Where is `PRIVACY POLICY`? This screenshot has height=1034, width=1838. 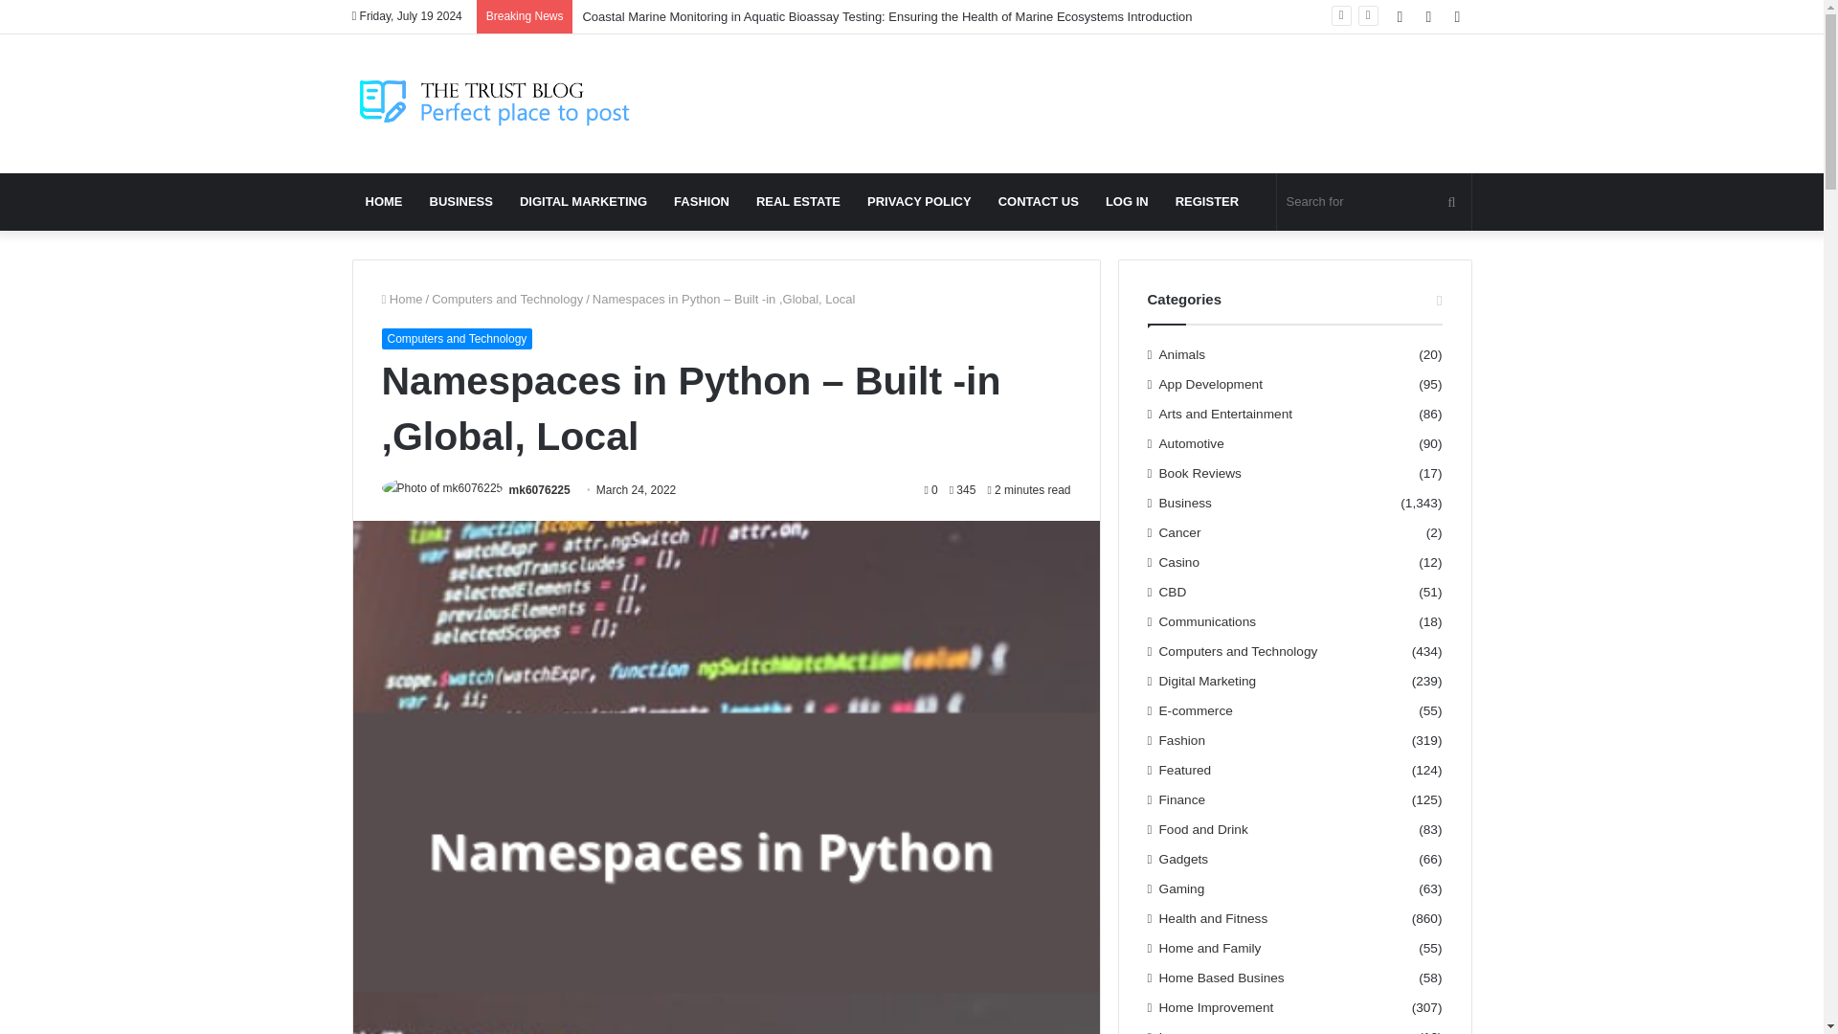 PRIVACY POLICY is located at coordinates (919, 201).